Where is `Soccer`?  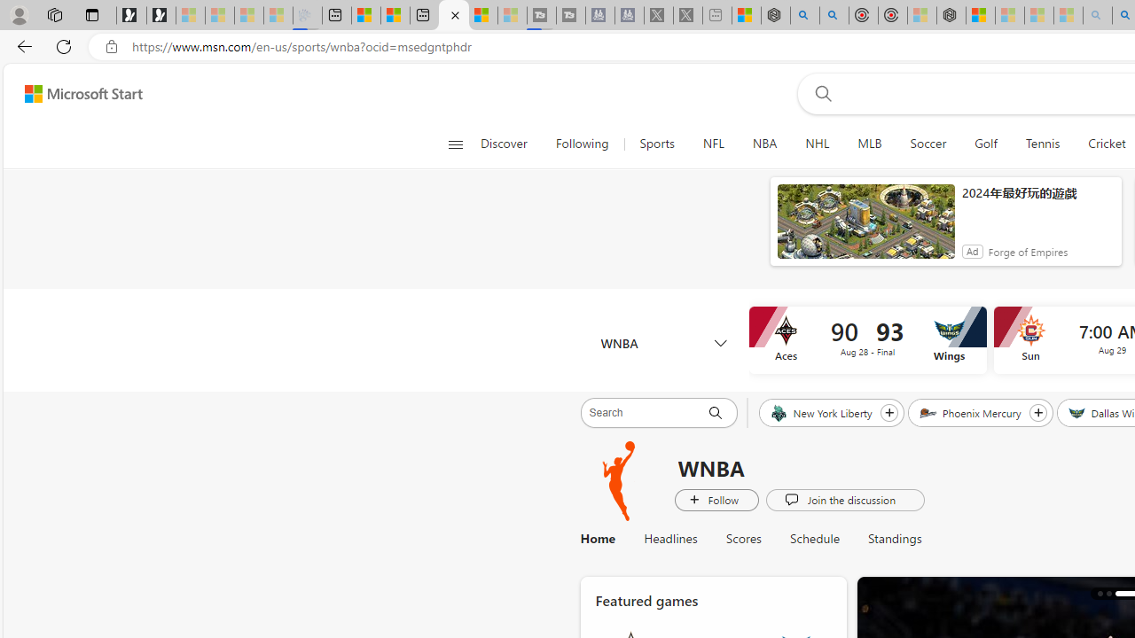 Soccer is located at coordinates (928, 144).